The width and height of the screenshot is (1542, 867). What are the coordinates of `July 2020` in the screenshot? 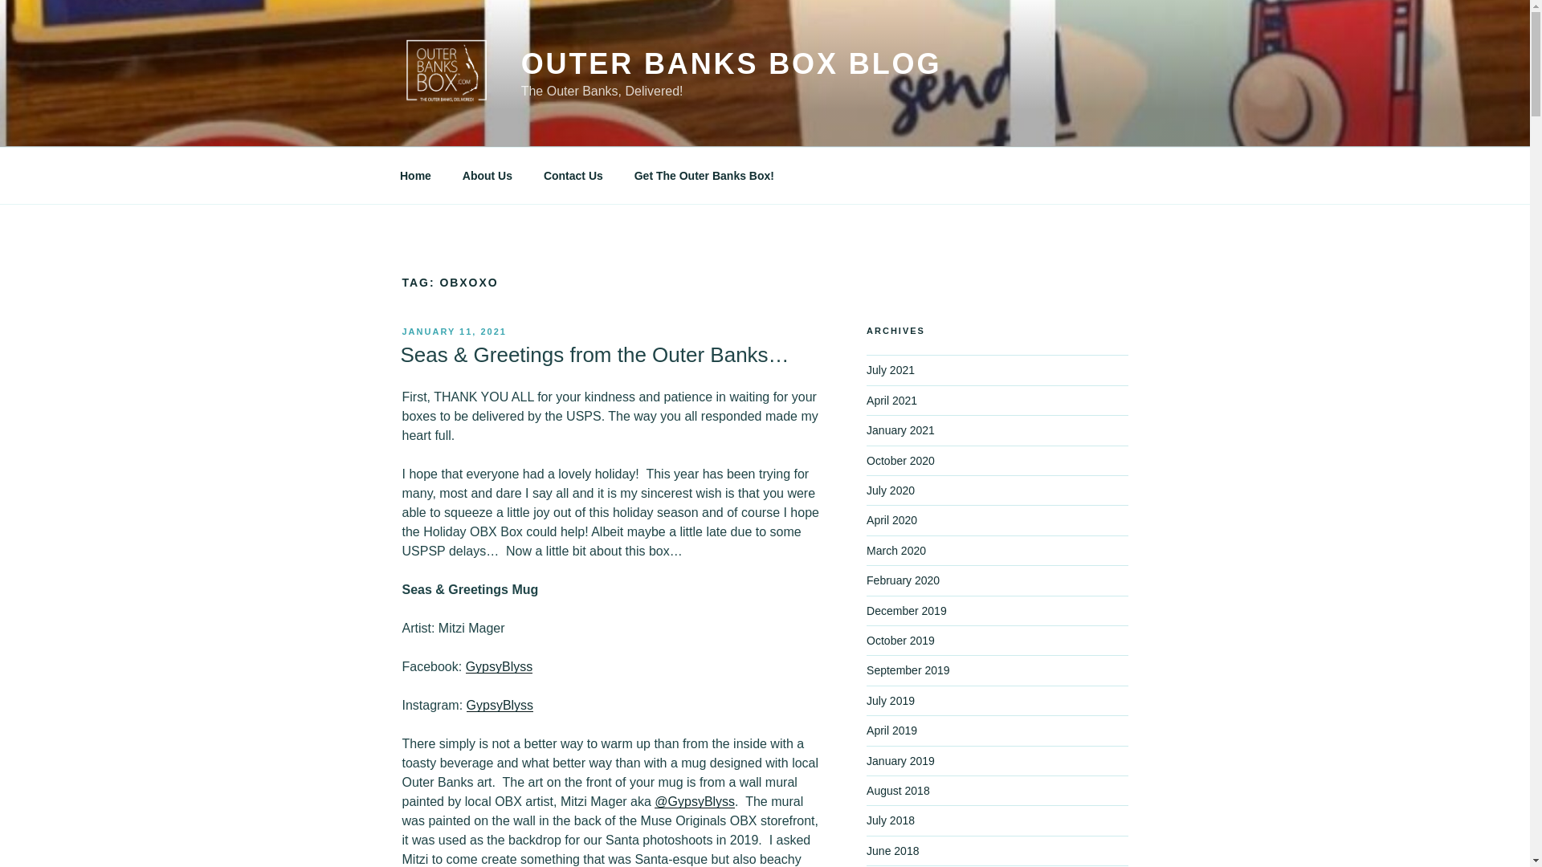 It's located at (890, 490).